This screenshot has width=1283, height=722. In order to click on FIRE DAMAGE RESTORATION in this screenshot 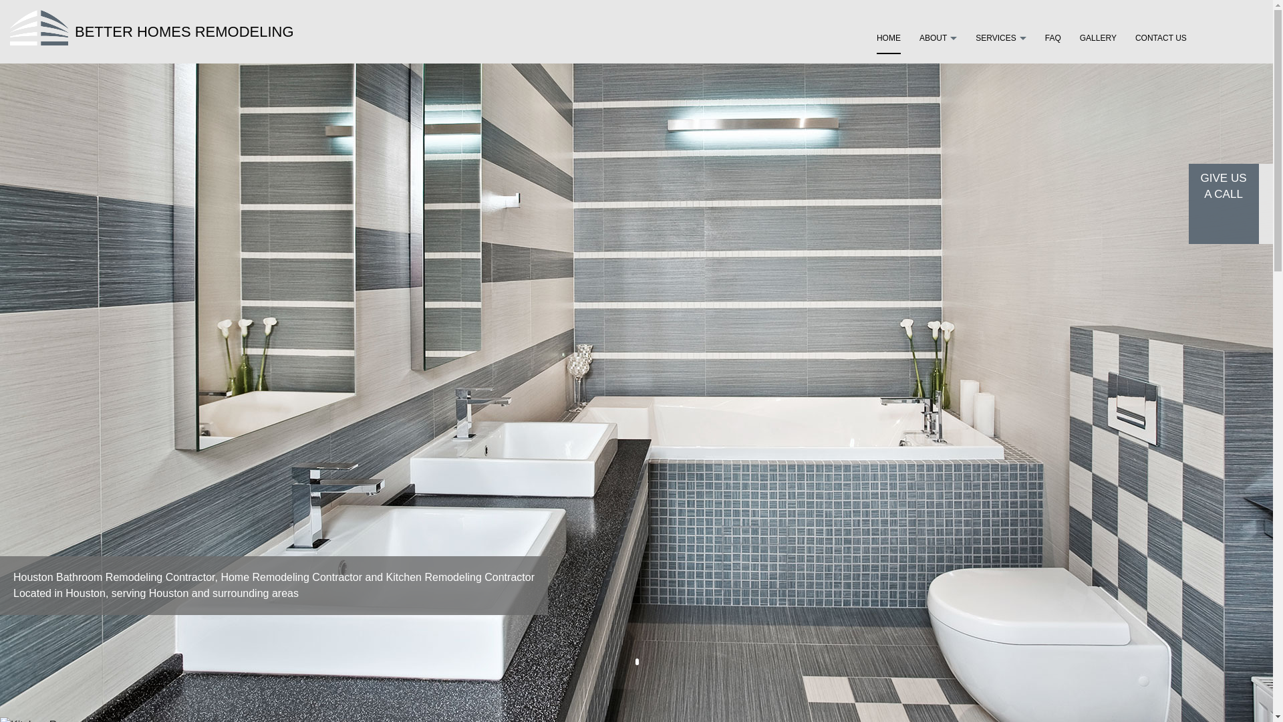, I will do `click(1001, 70)`.